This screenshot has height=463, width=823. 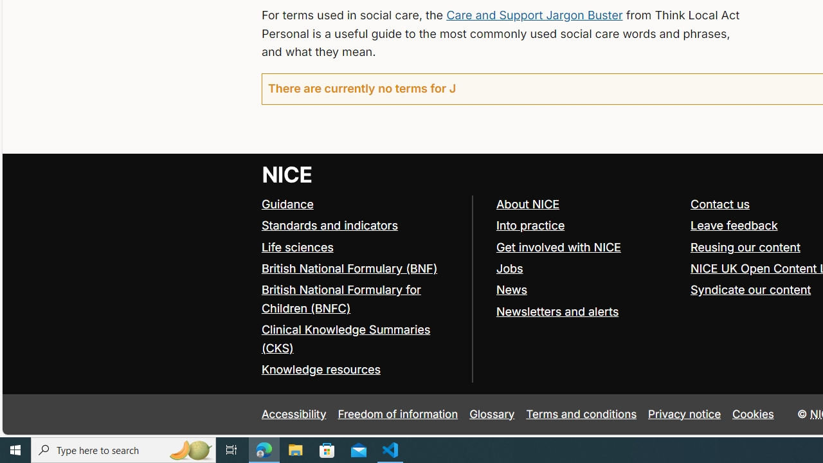 I want to click on Knowledge resources, so click(x=360, y=370).